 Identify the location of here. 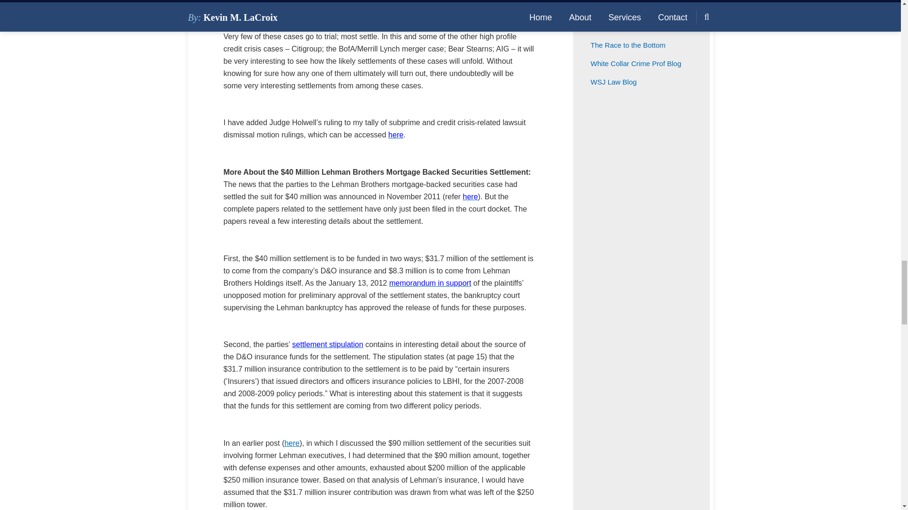
(291, 443).